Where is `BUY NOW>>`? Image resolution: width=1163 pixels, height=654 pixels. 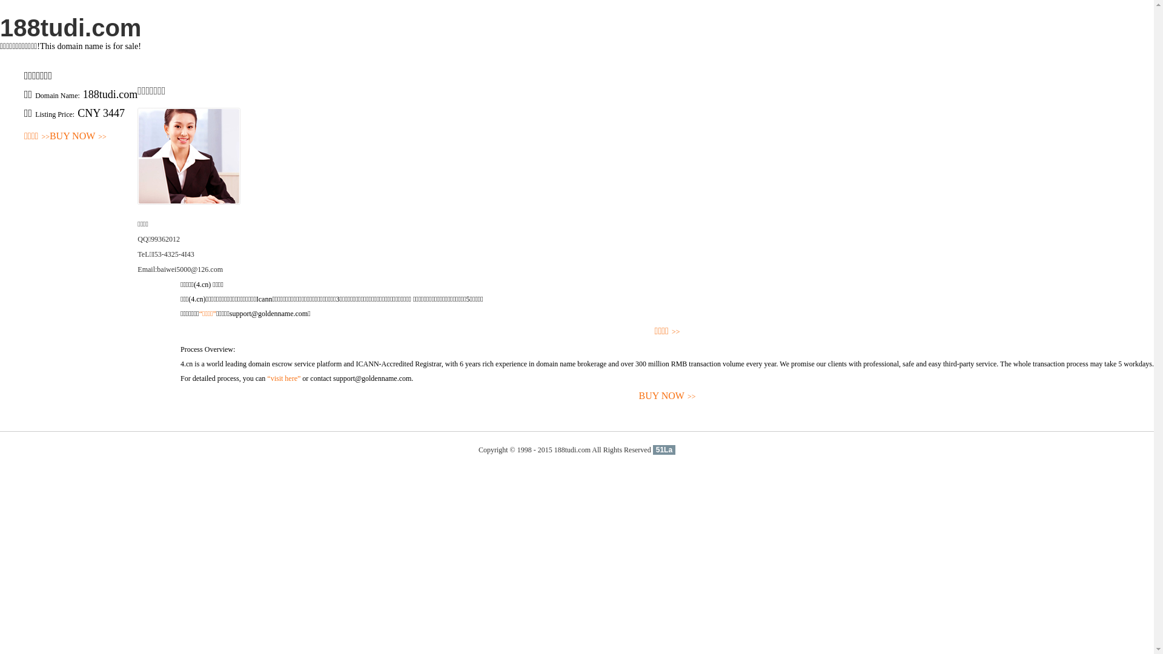 BUY NOW>> is located at coordinates (78, 137).